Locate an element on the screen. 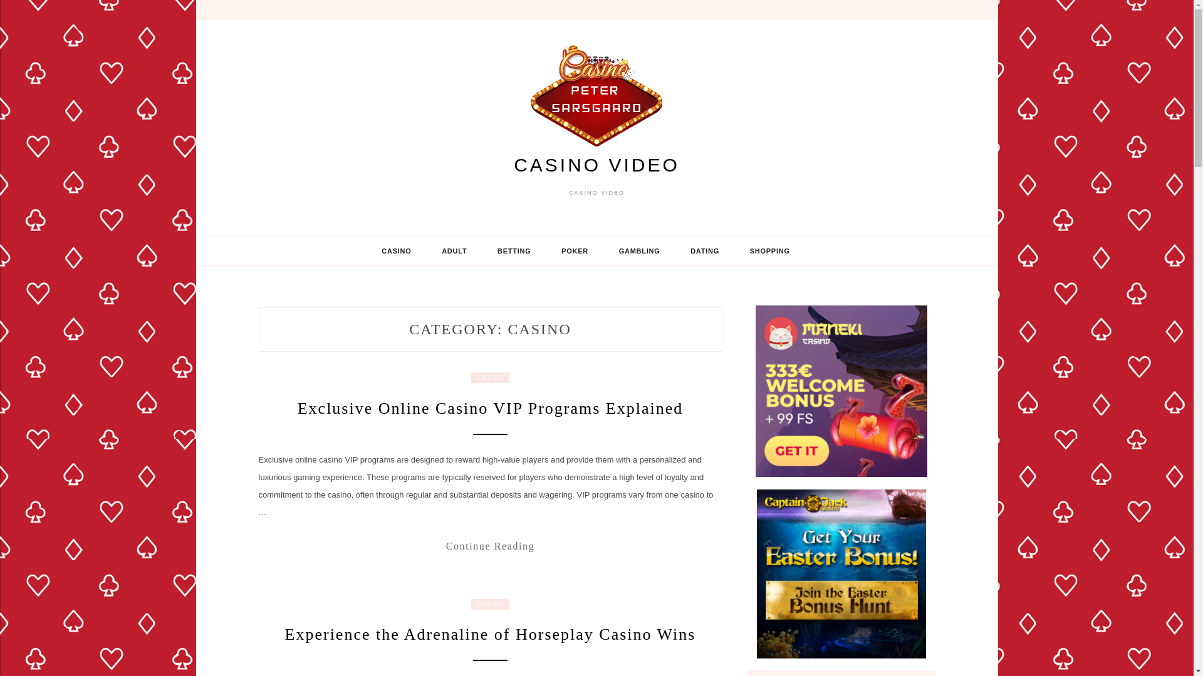  CASINO is located at coordinates (396, 250).